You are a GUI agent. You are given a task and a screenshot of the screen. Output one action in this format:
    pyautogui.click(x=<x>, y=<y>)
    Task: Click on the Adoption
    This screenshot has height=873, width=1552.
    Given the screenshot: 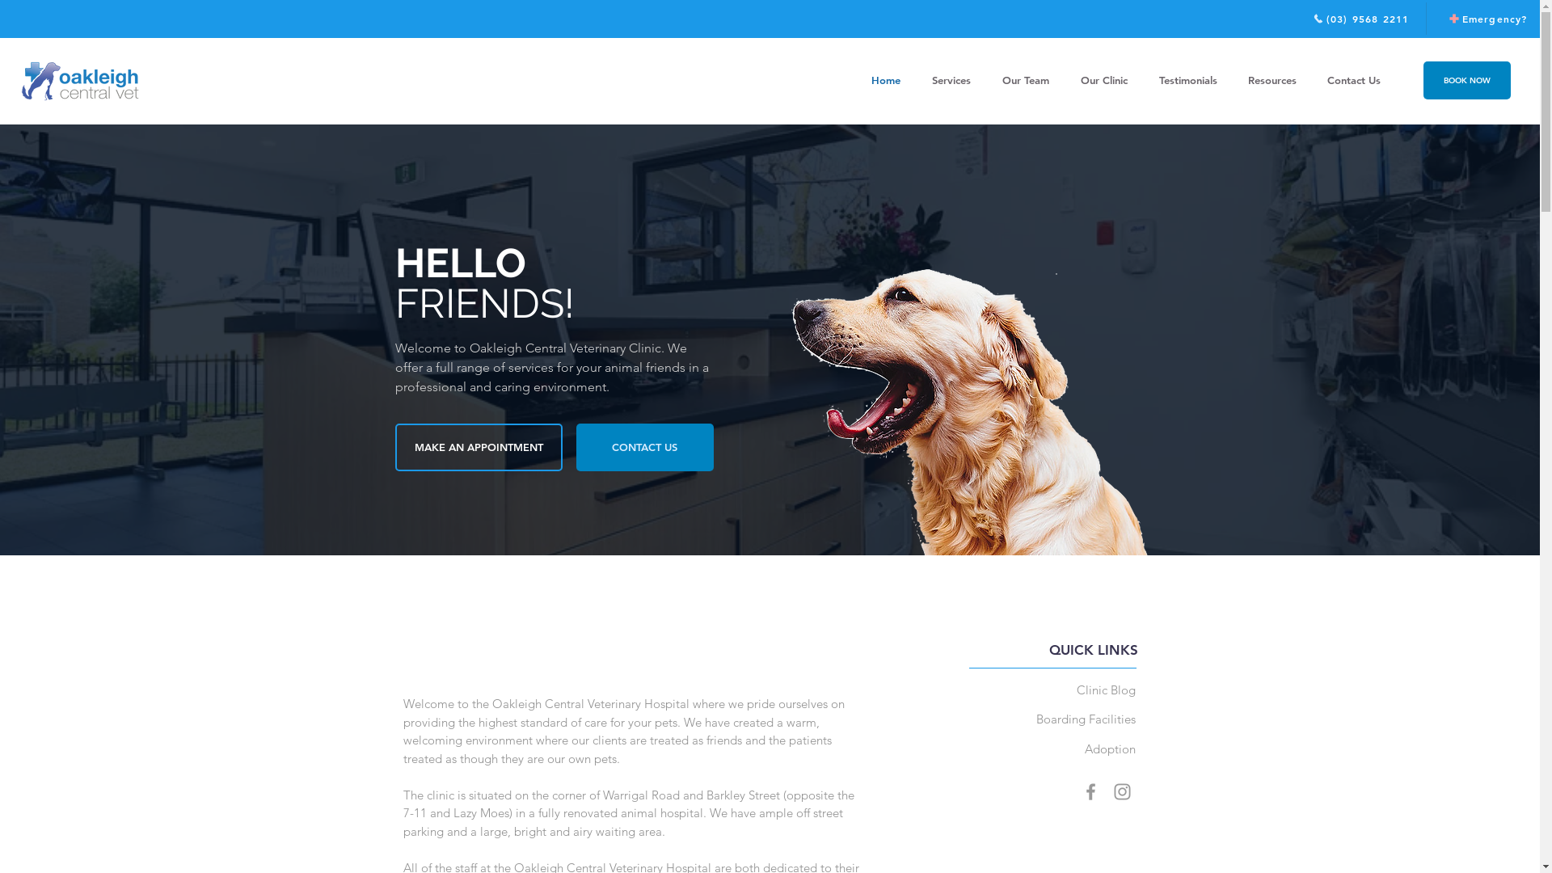 What is the action you would take?
    pyautogui.click(x=1111, y=749)
    